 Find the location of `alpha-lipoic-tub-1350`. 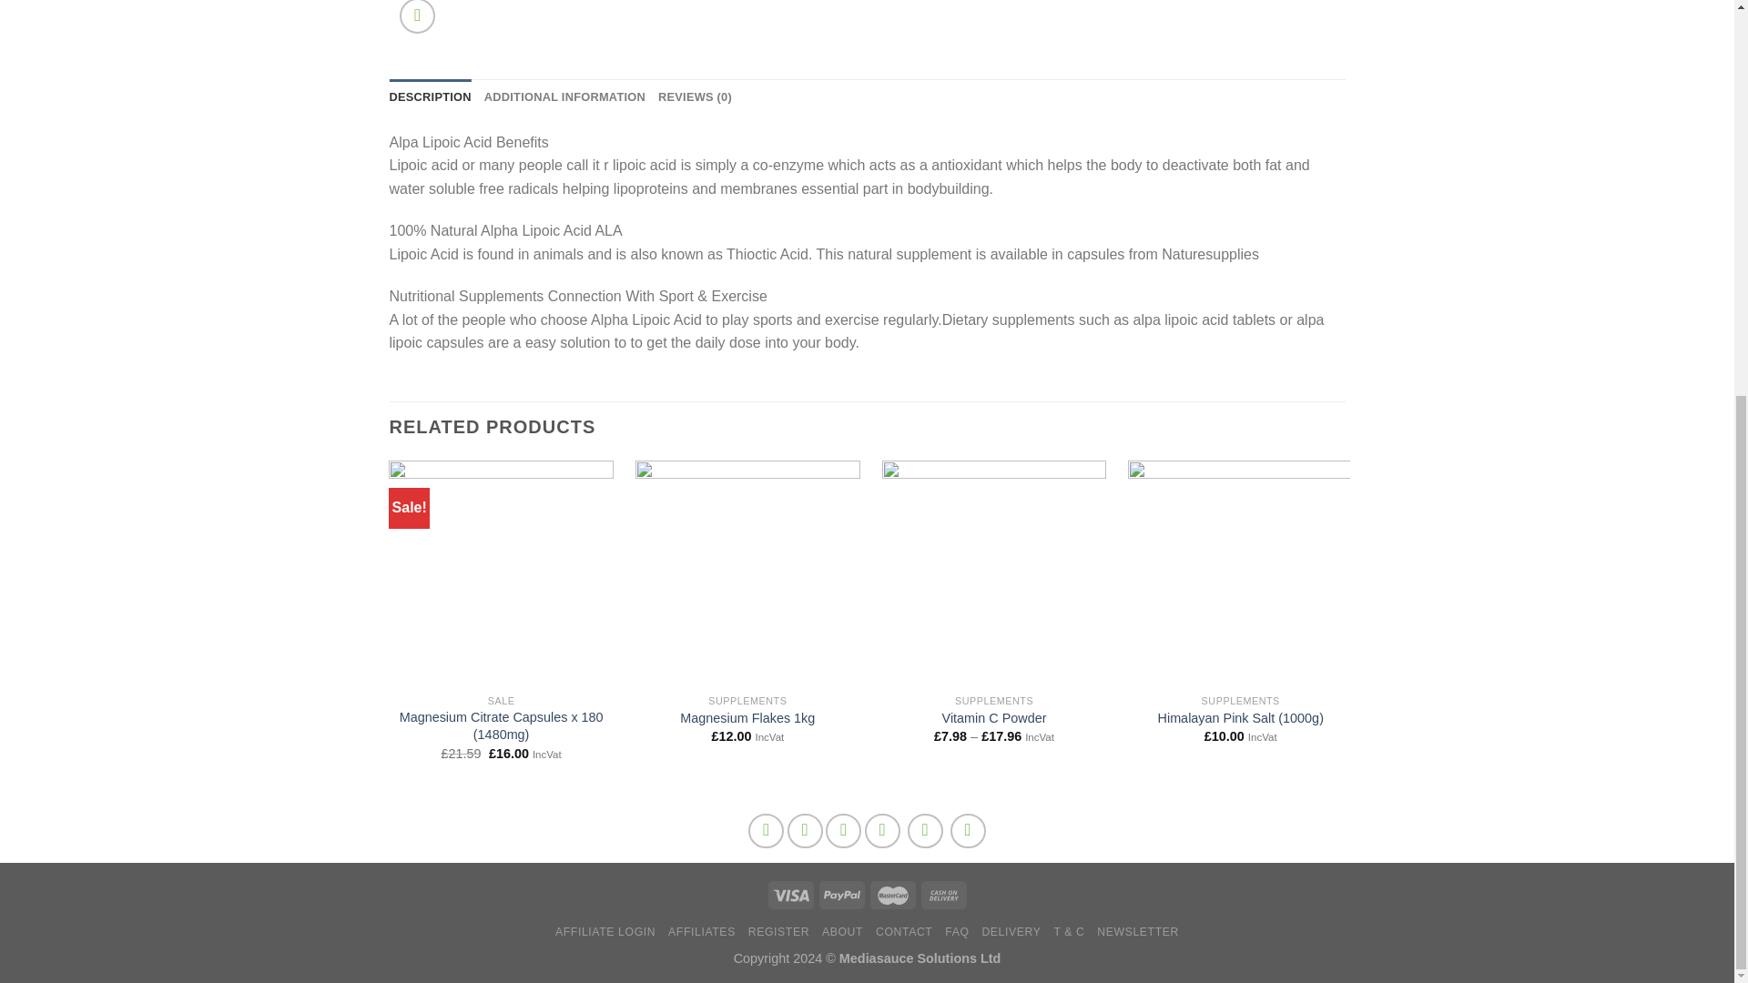

alpha-lipoic-tub-1350 is located at coordinates (622, 22).